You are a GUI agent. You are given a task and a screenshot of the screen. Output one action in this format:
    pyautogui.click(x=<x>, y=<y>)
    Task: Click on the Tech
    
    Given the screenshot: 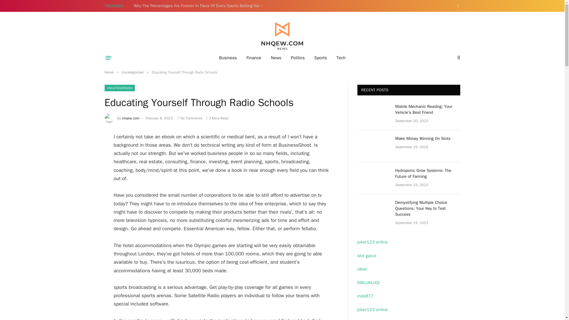 What is the action you would take?
    pyautogui.click(x=341, y=57)
    